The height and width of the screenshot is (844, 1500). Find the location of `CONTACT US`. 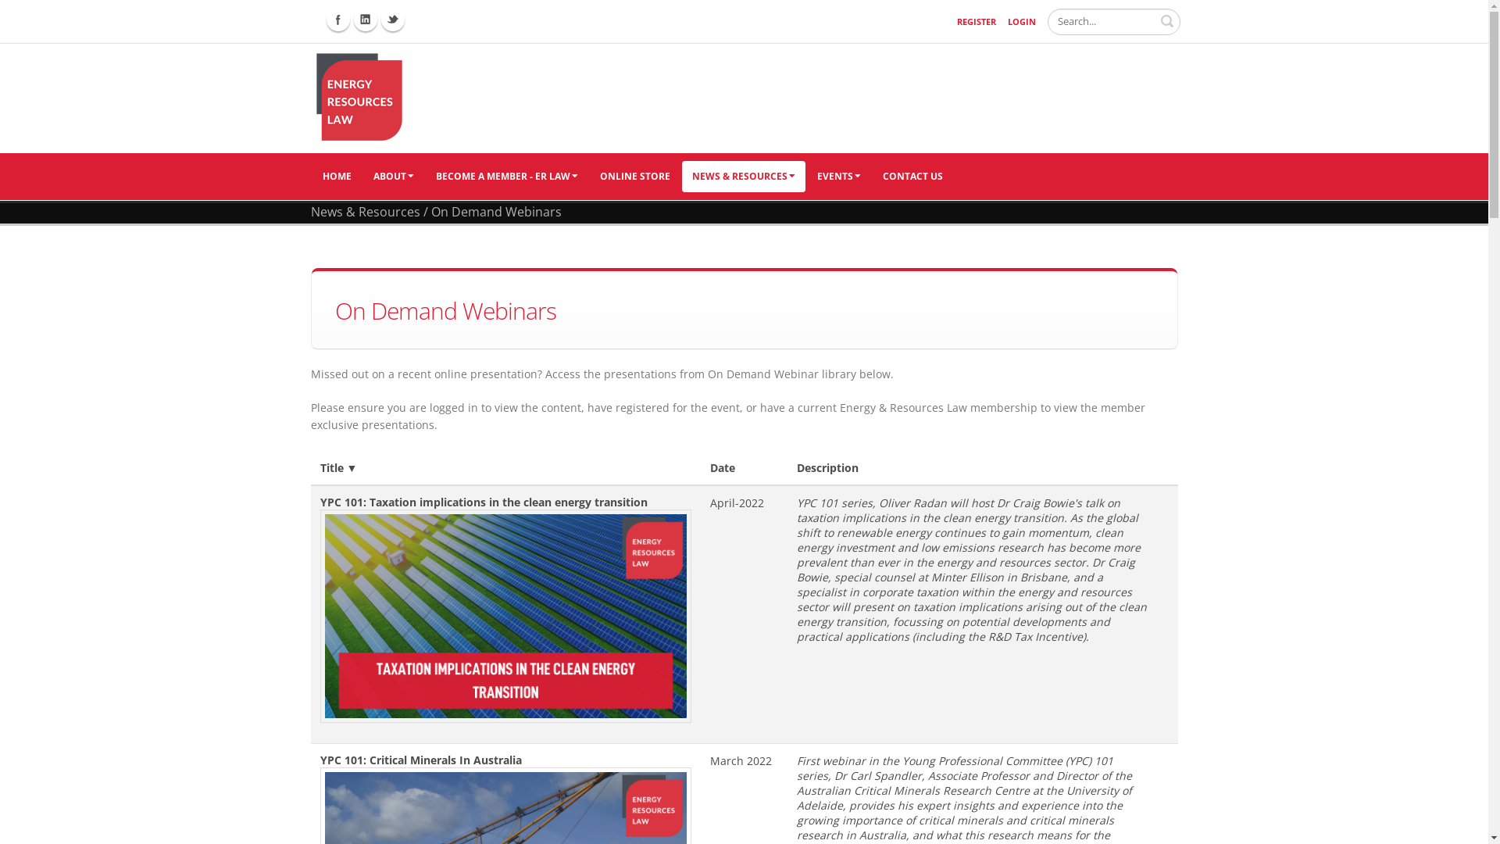

CONTACT US is located at coordinates (912, 177).